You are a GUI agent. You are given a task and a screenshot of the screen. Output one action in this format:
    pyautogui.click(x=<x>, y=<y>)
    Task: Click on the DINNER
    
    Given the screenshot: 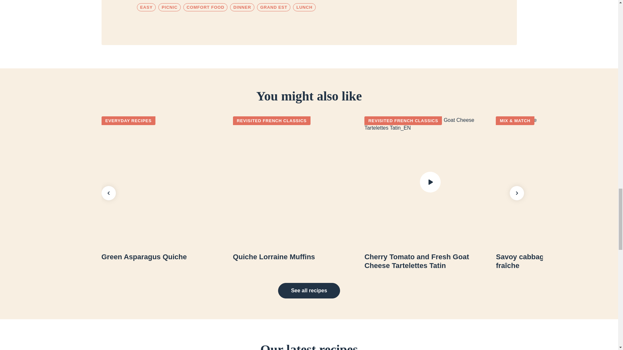 What is the action you would take?
    pyautogui.click(x=242, y=7)
    